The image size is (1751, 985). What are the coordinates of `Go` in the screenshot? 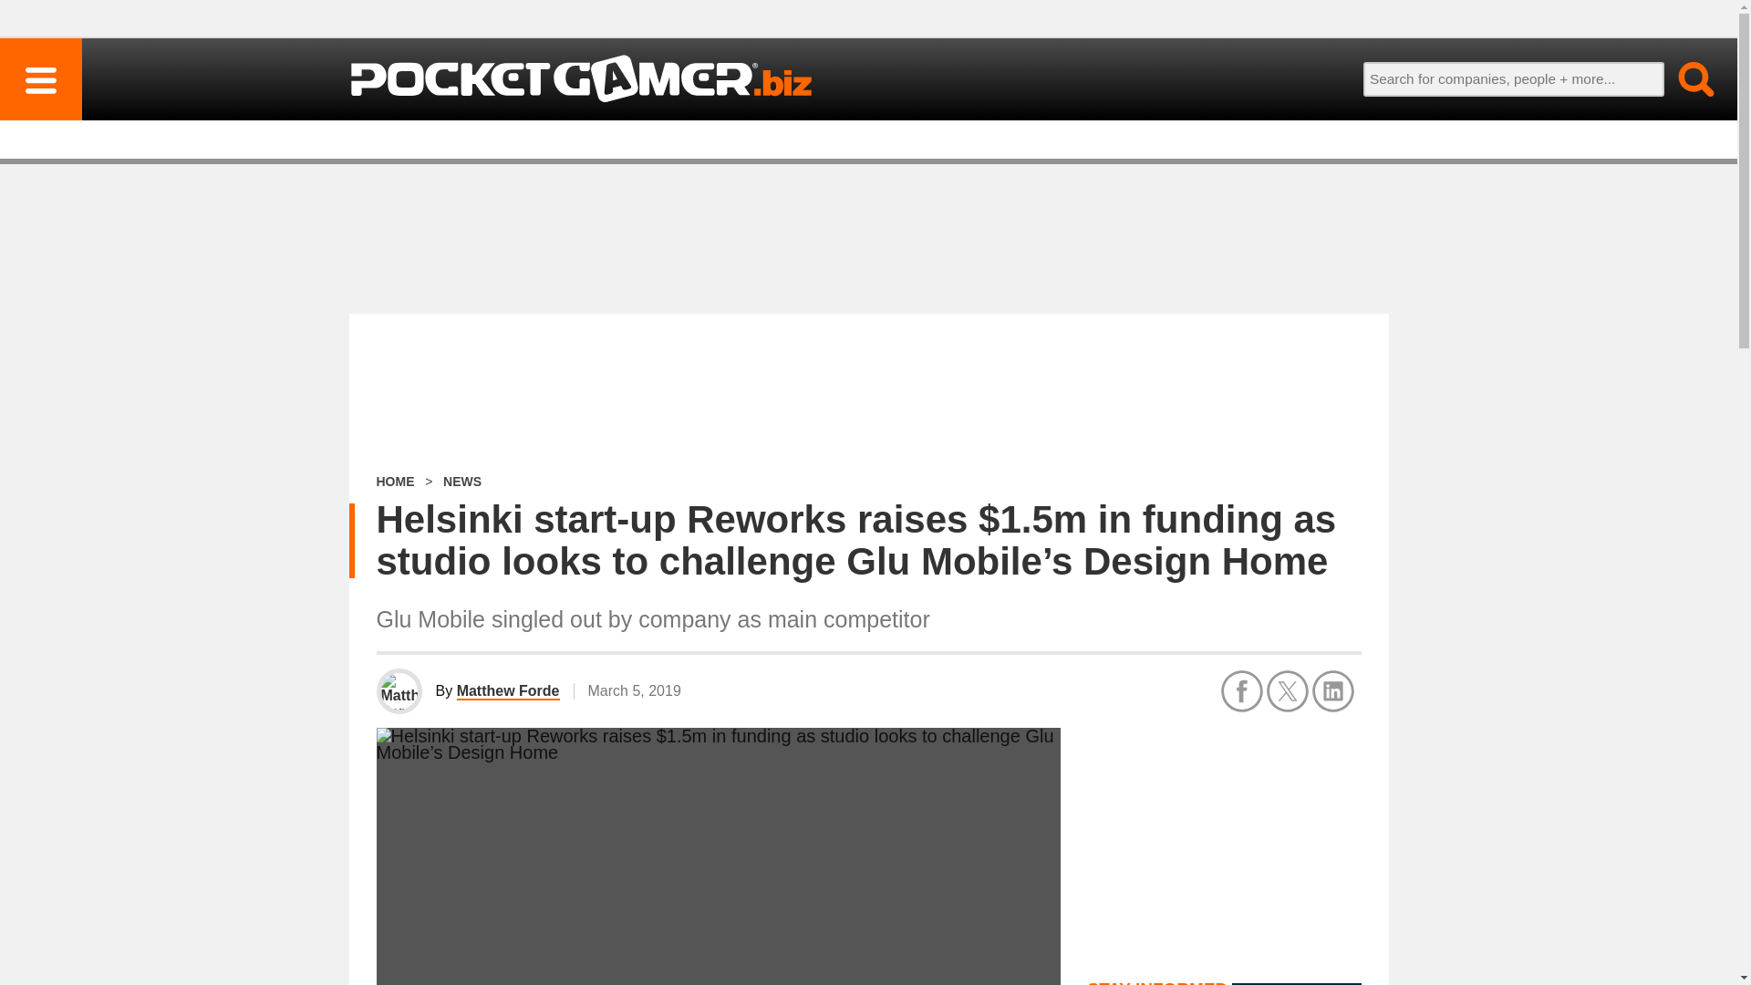 It's located at (1685, 78).